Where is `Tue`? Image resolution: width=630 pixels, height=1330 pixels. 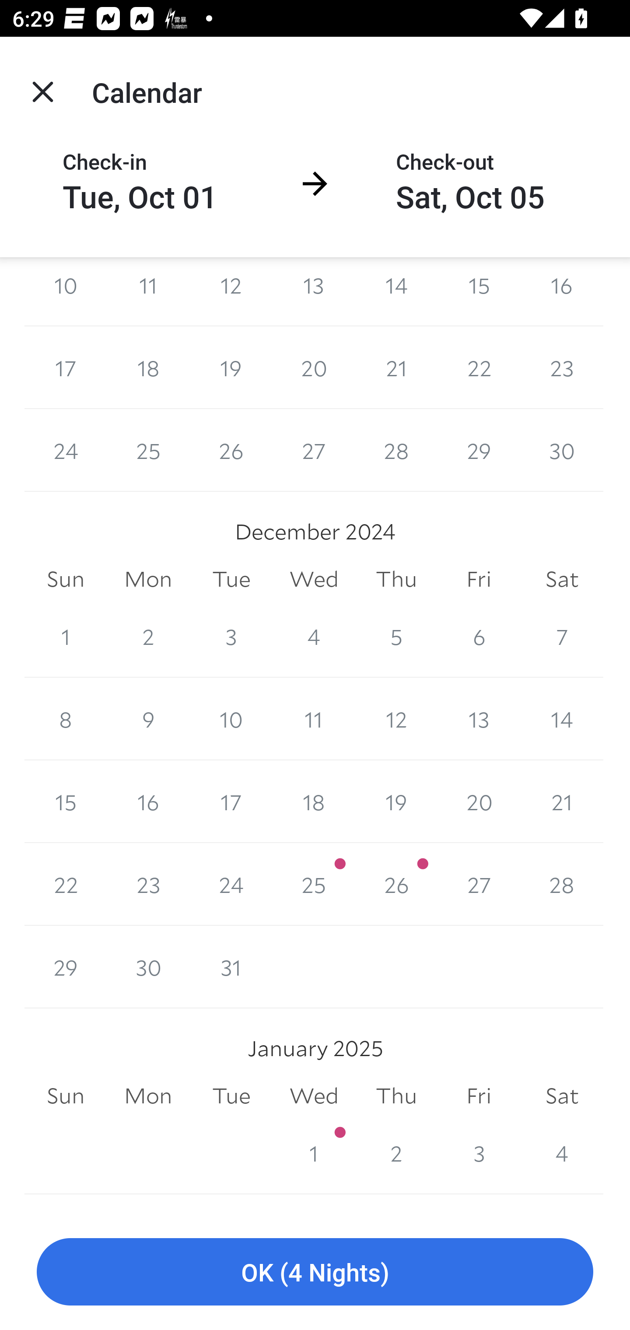
Tue is located at coordinates (231, 579).